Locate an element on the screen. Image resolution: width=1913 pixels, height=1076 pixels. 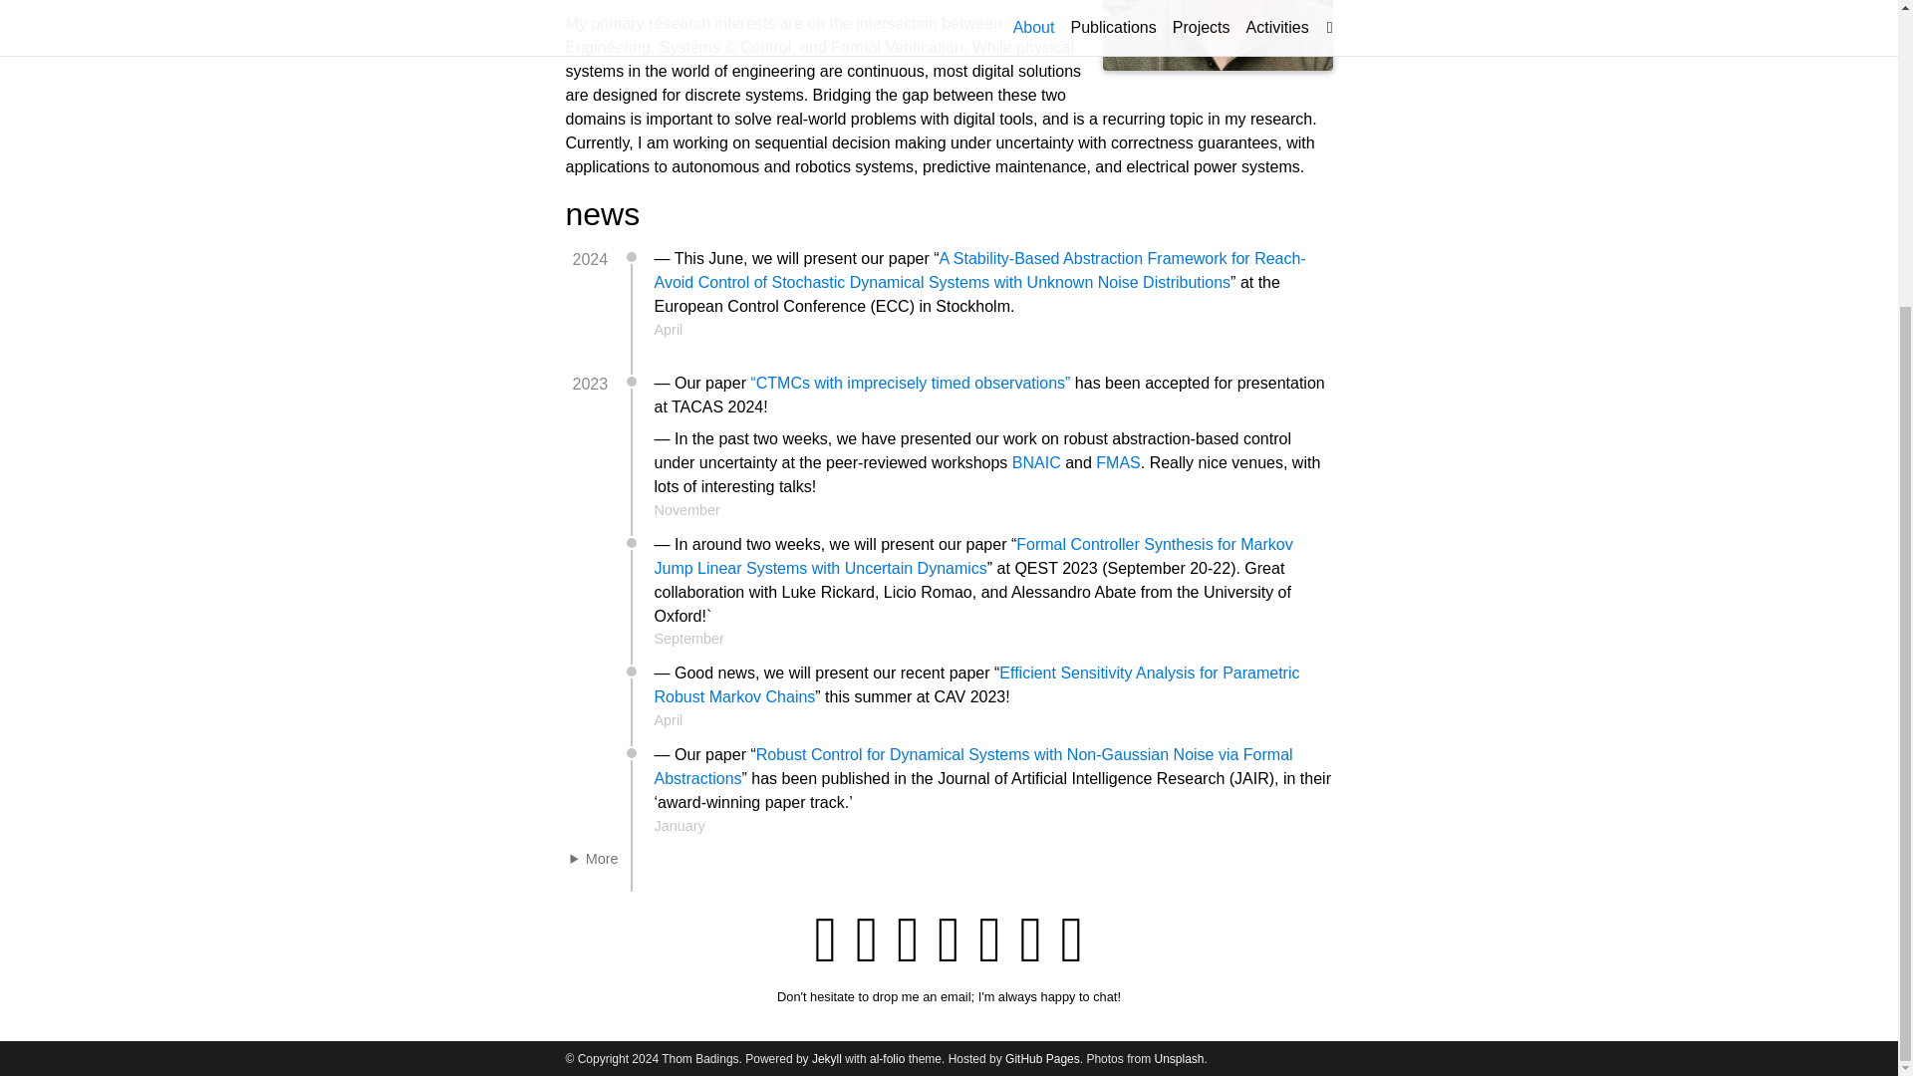
GitHub is located at coordinates (949, 939).